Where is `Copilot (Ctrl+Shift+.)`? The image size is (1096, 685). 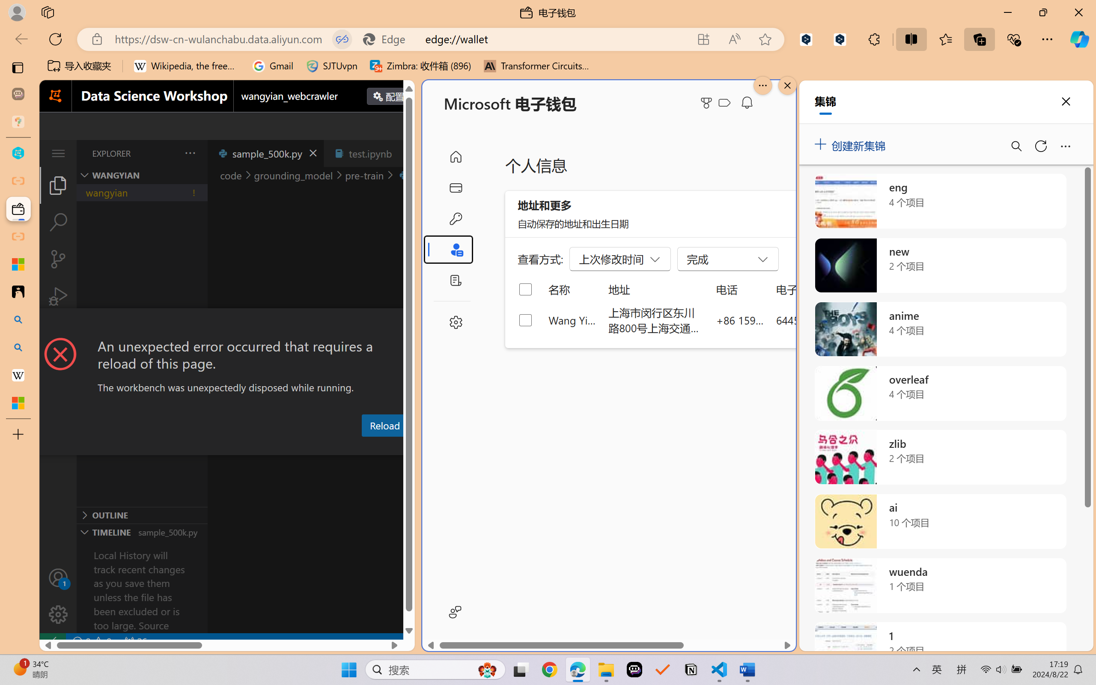 Copilot (Ctrl+Shift+.) is located at coordinates (1079, 39).